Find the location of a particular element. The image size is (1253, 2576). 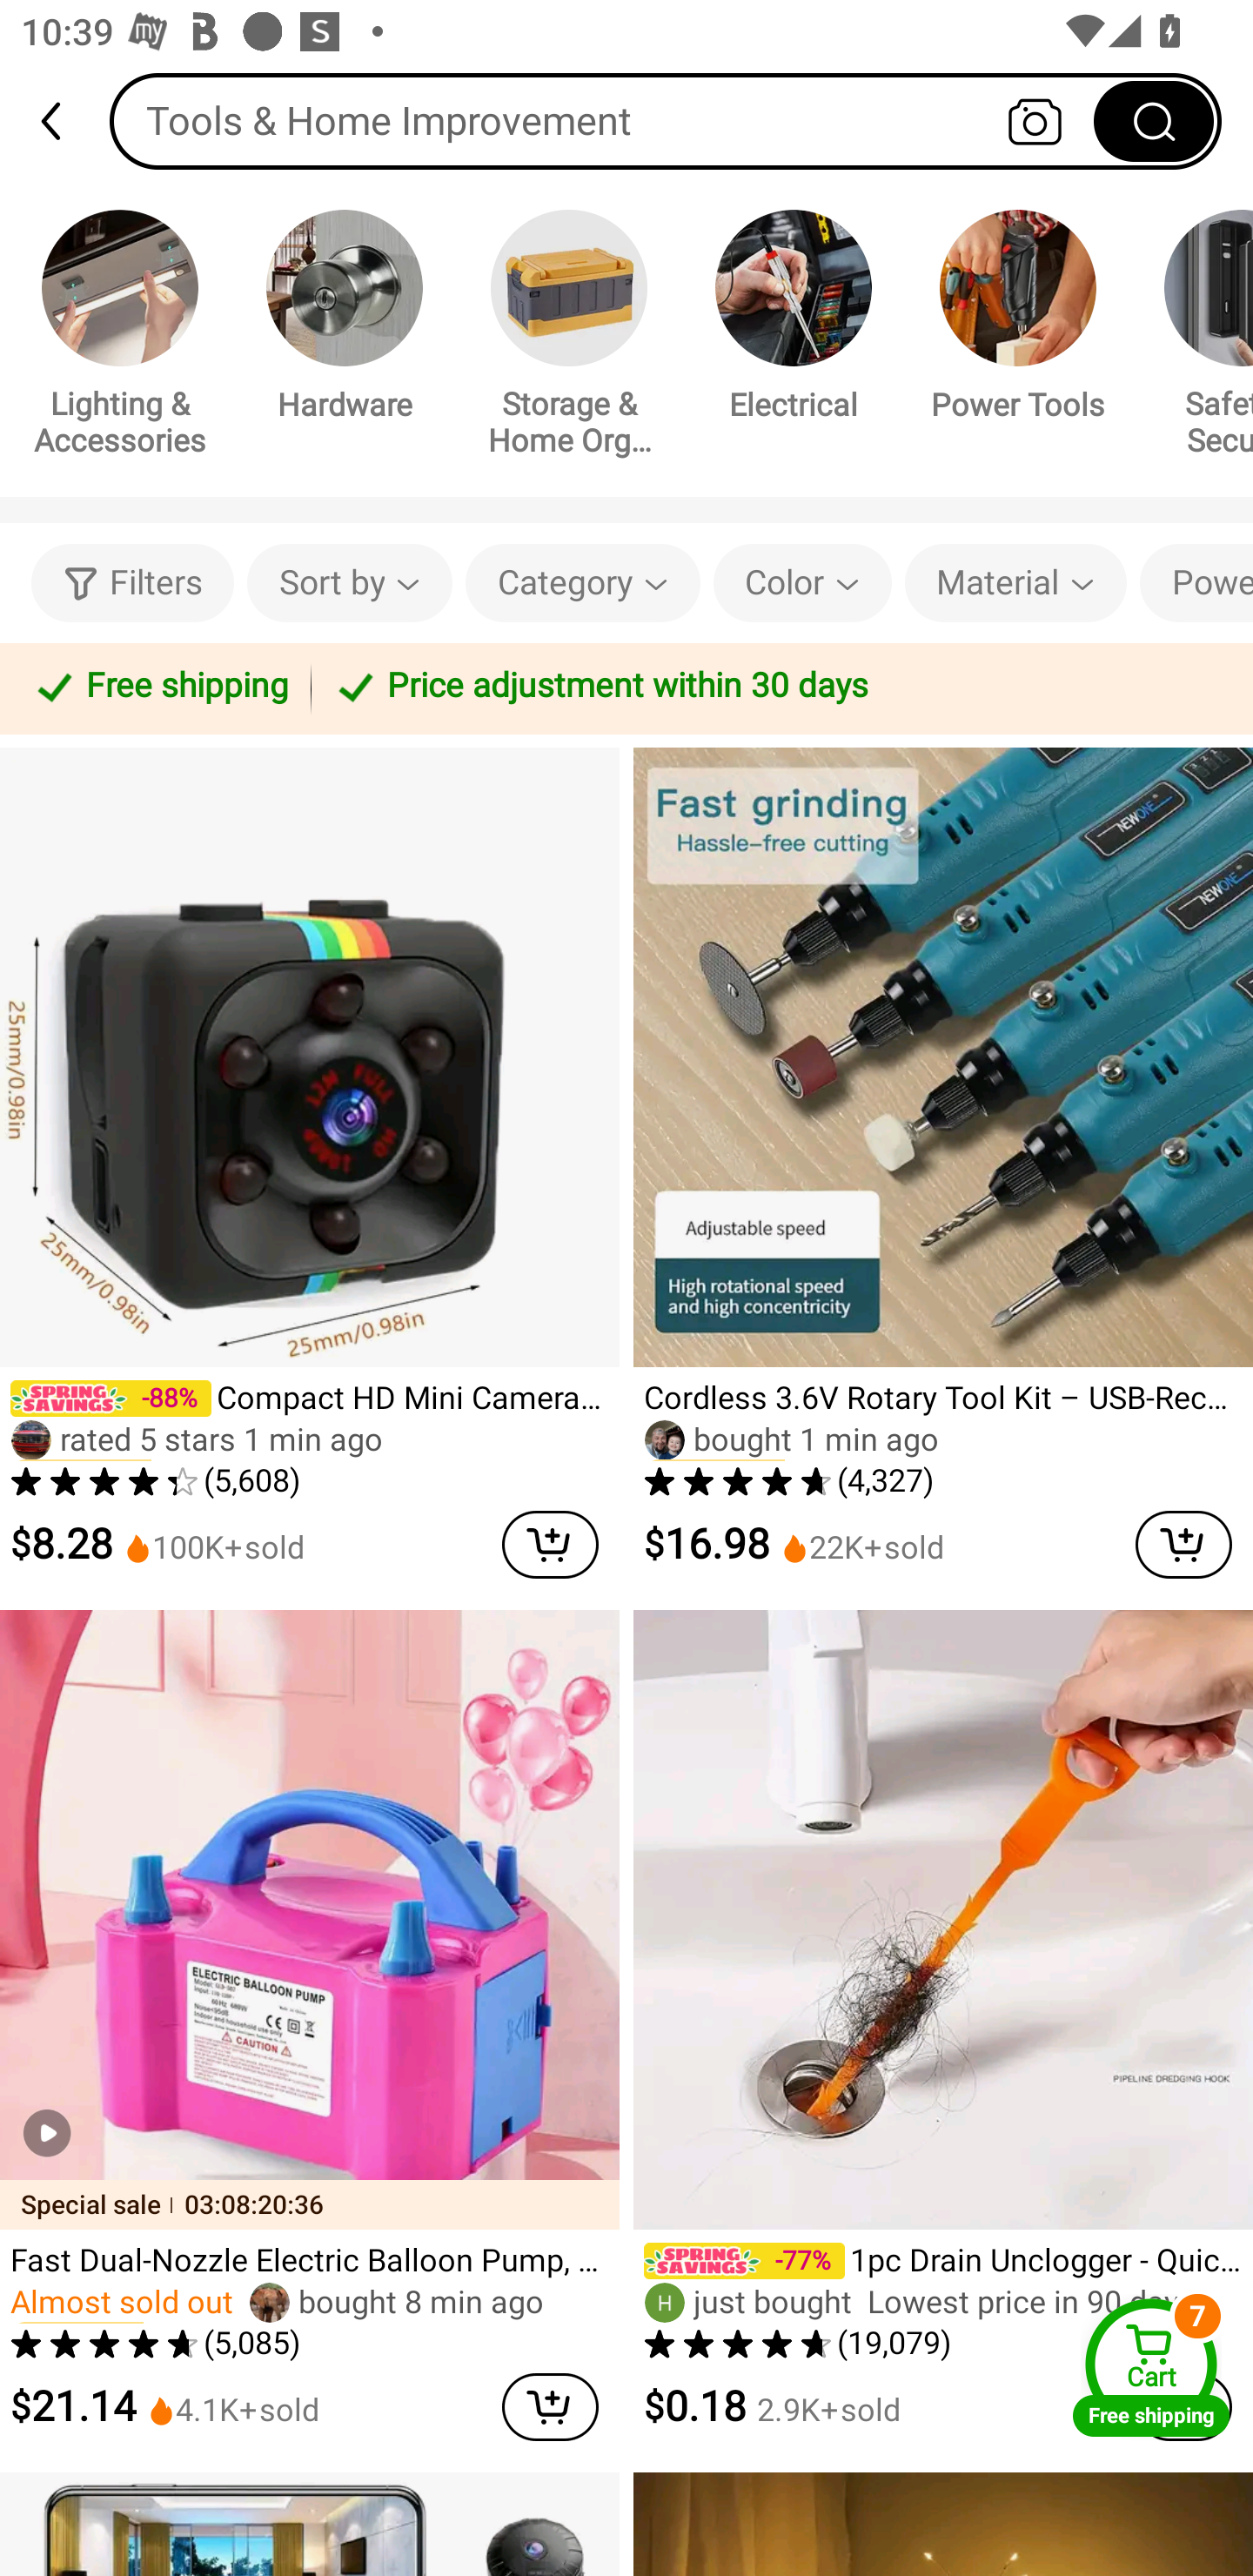

cart delete is located at coordinates (550, 1544).